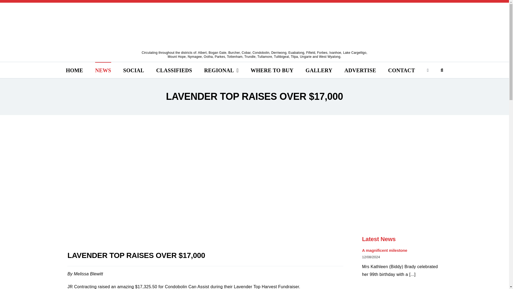  I want to click on WHERE TO BUY, so click(272, 70).